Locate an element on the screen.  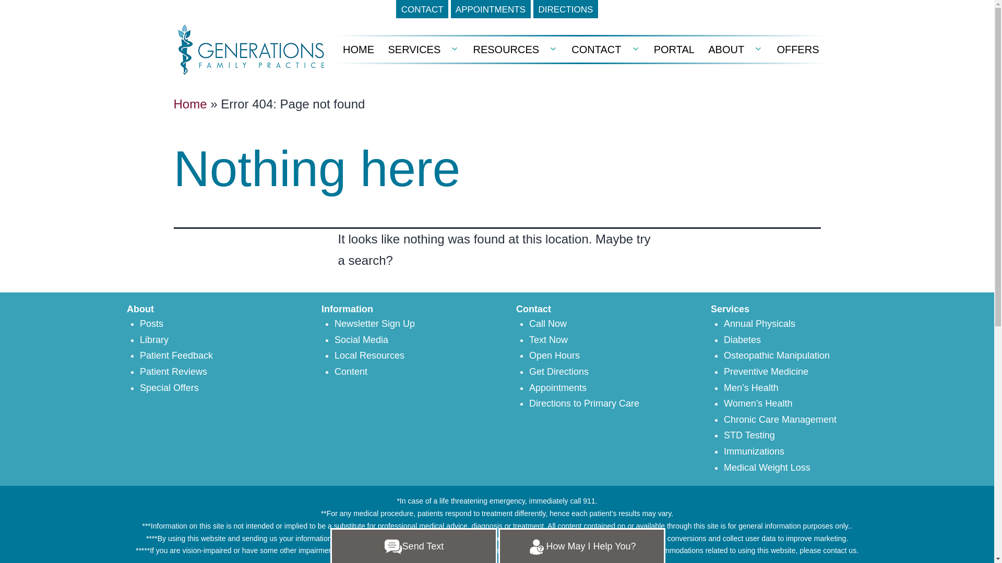
HOME is located at coordinates (358, 49).